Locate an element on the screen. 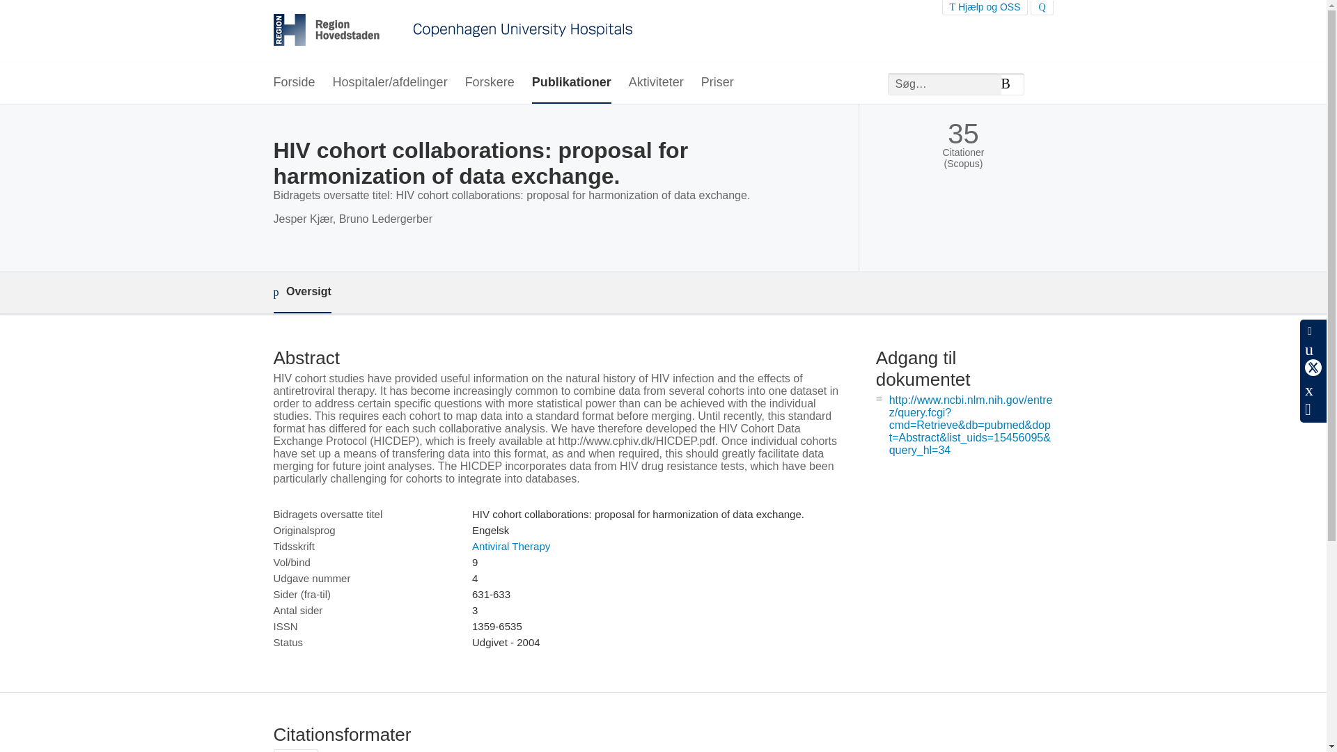 The width and height of the screenshot is (1337, 752). Forside is located at coordinates (293, 83).